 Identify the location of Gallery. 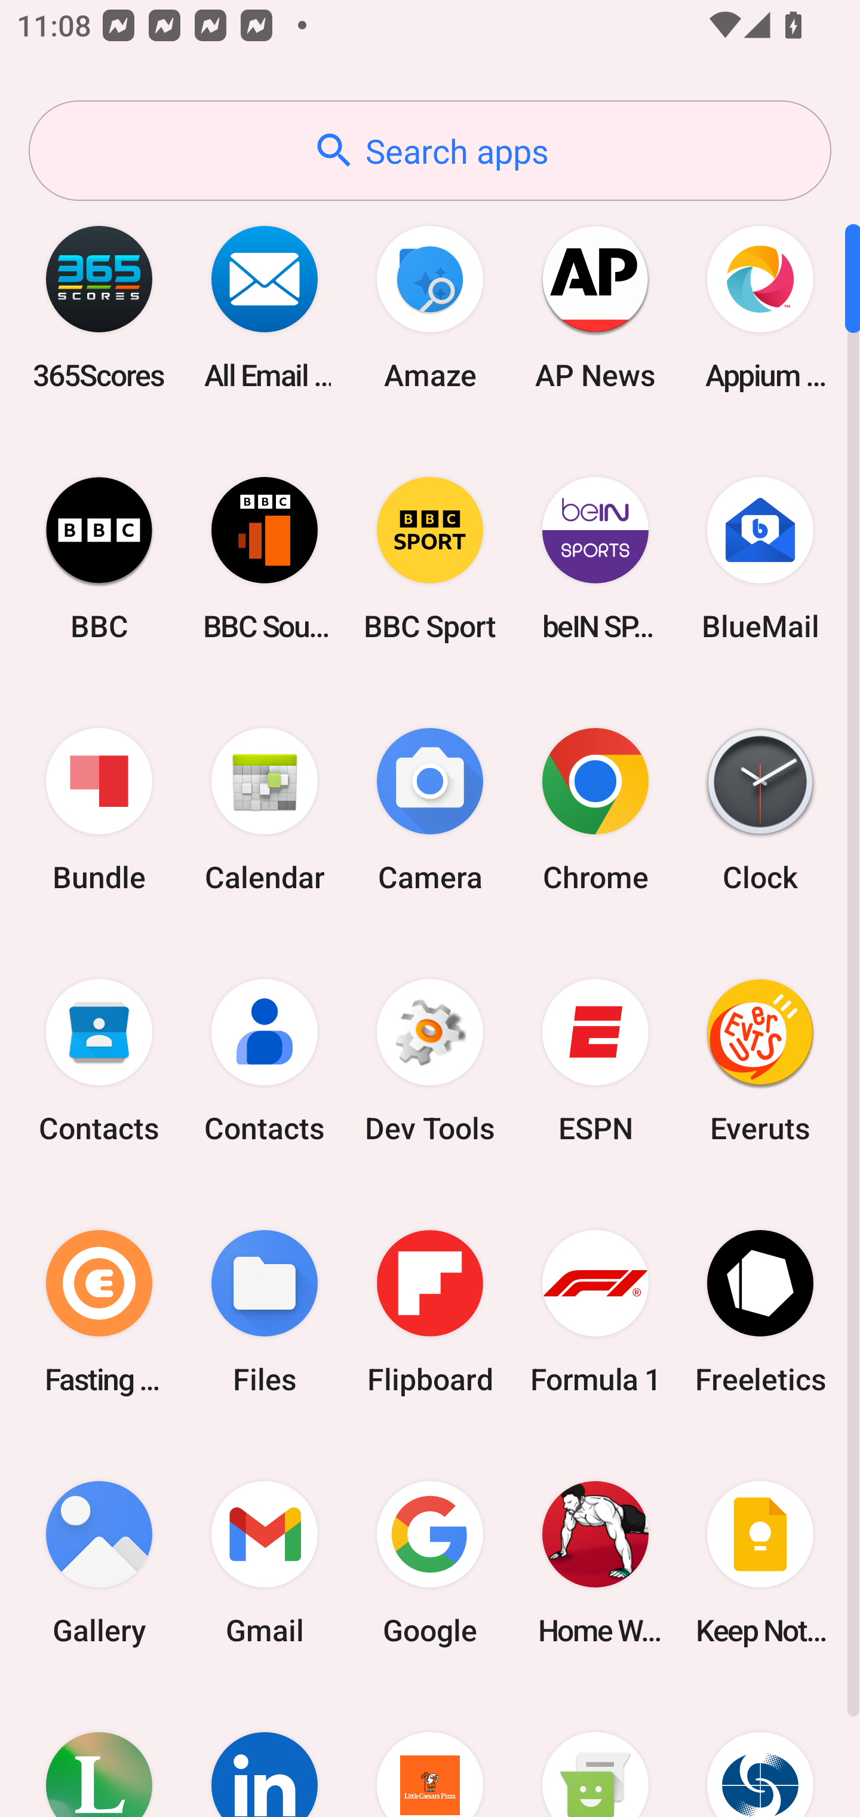
(99, 1562).